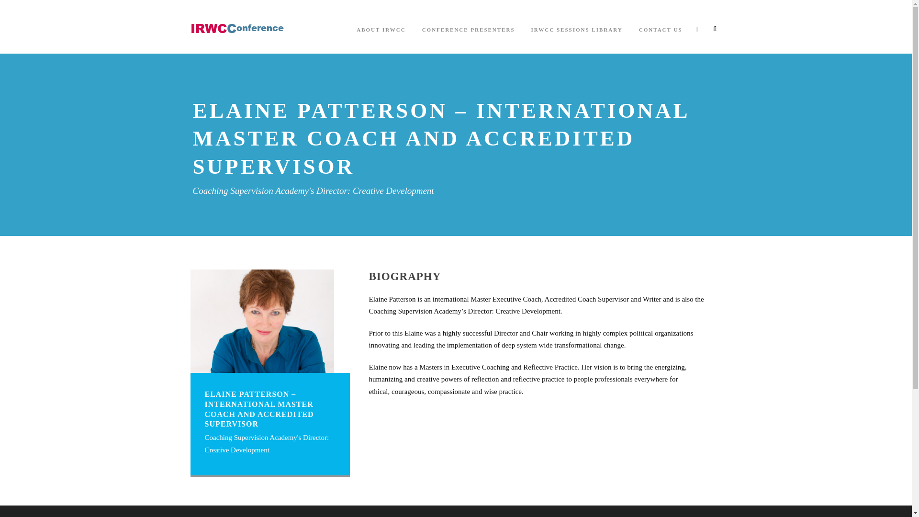  I want to click on CONFERENCE PRESENTERS, so click(468, 39).